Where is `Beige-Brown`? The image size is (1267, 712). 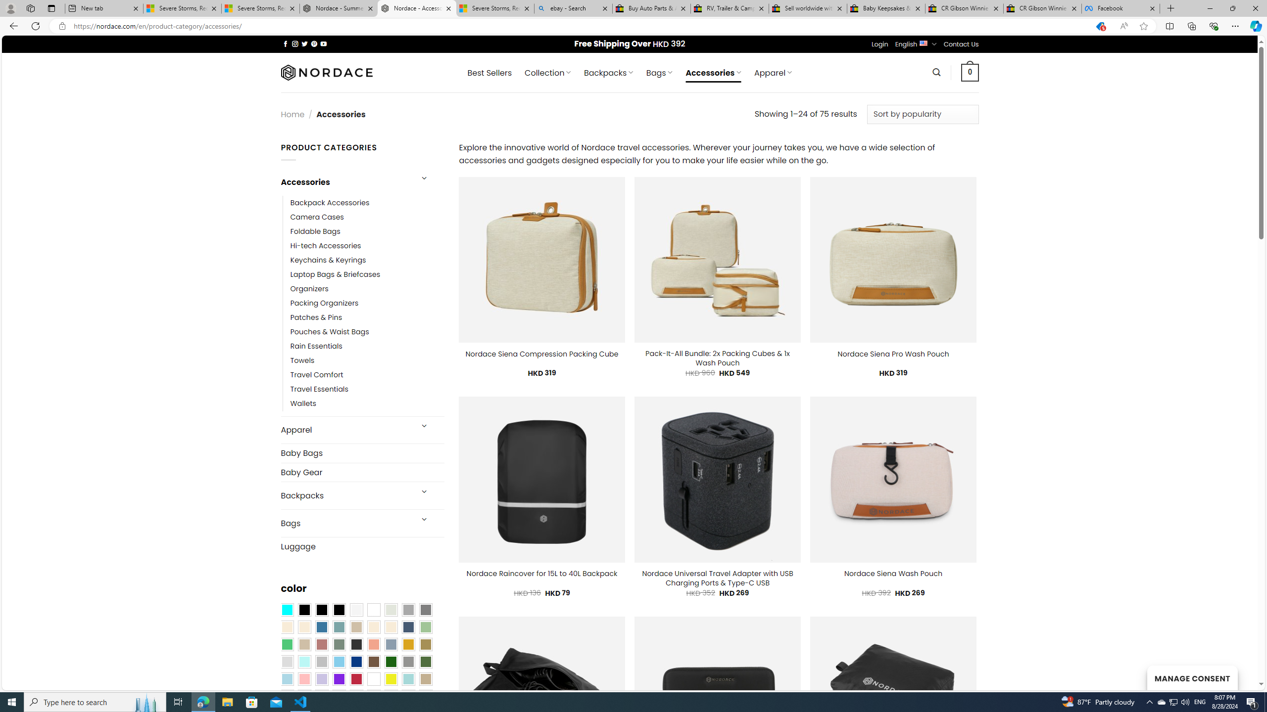 Beige-Brown is located at coordinates (304, 627).